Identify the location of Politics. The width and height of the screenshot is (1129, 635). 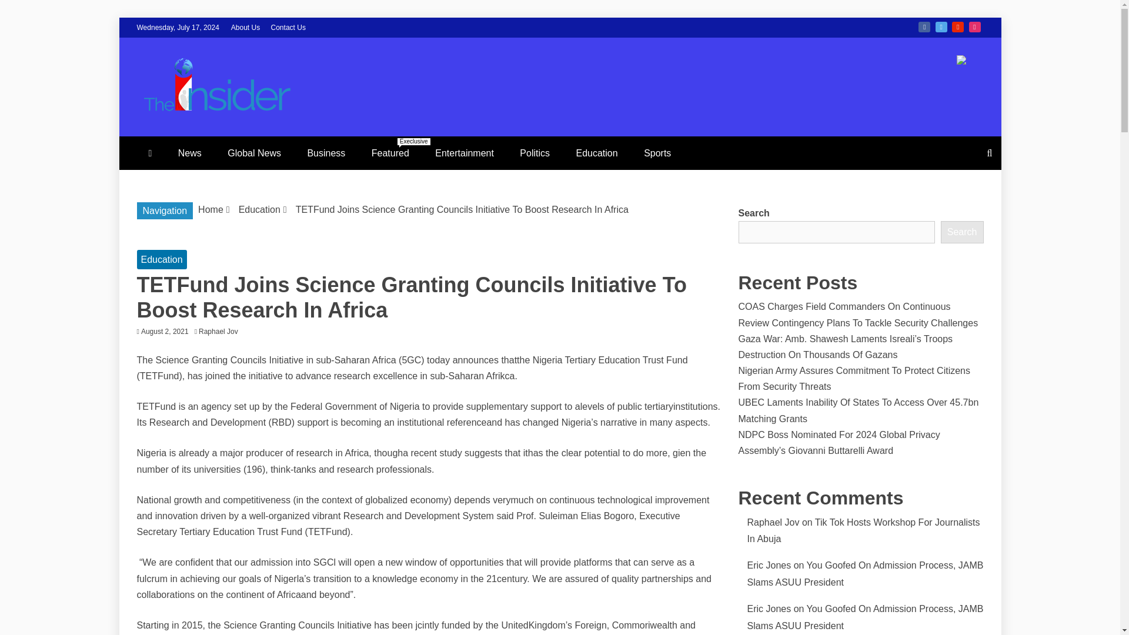
(535, 153).